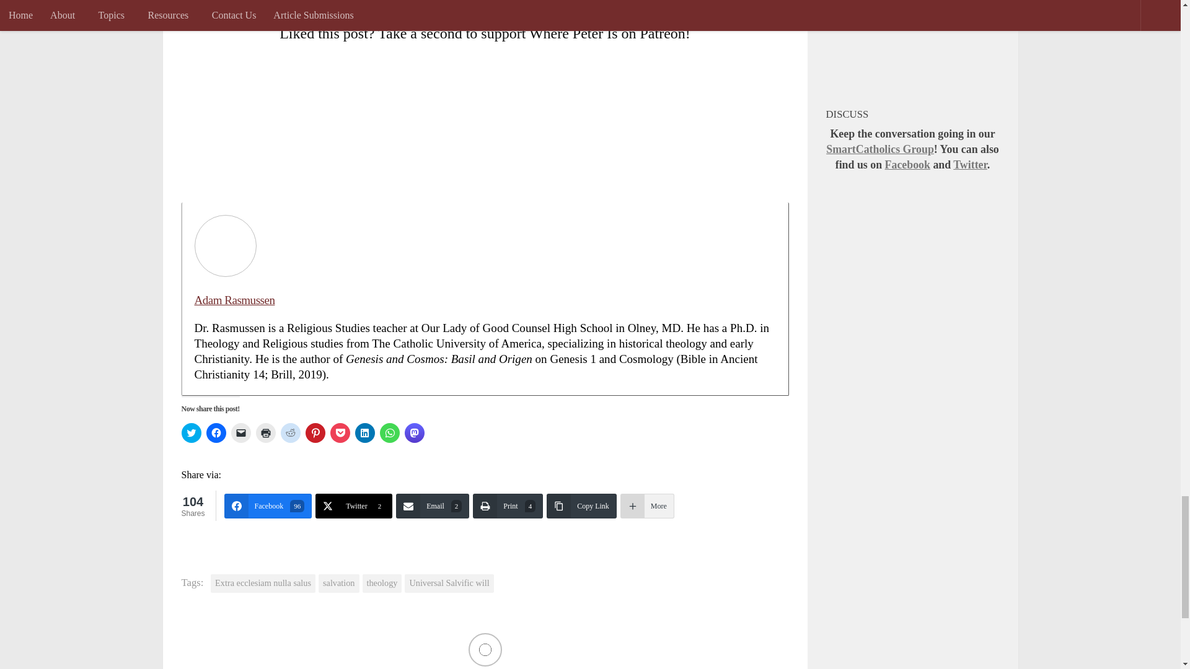 The image size is (1190, 669). I want to click on Click to share on Reddit, so click(289, 432).